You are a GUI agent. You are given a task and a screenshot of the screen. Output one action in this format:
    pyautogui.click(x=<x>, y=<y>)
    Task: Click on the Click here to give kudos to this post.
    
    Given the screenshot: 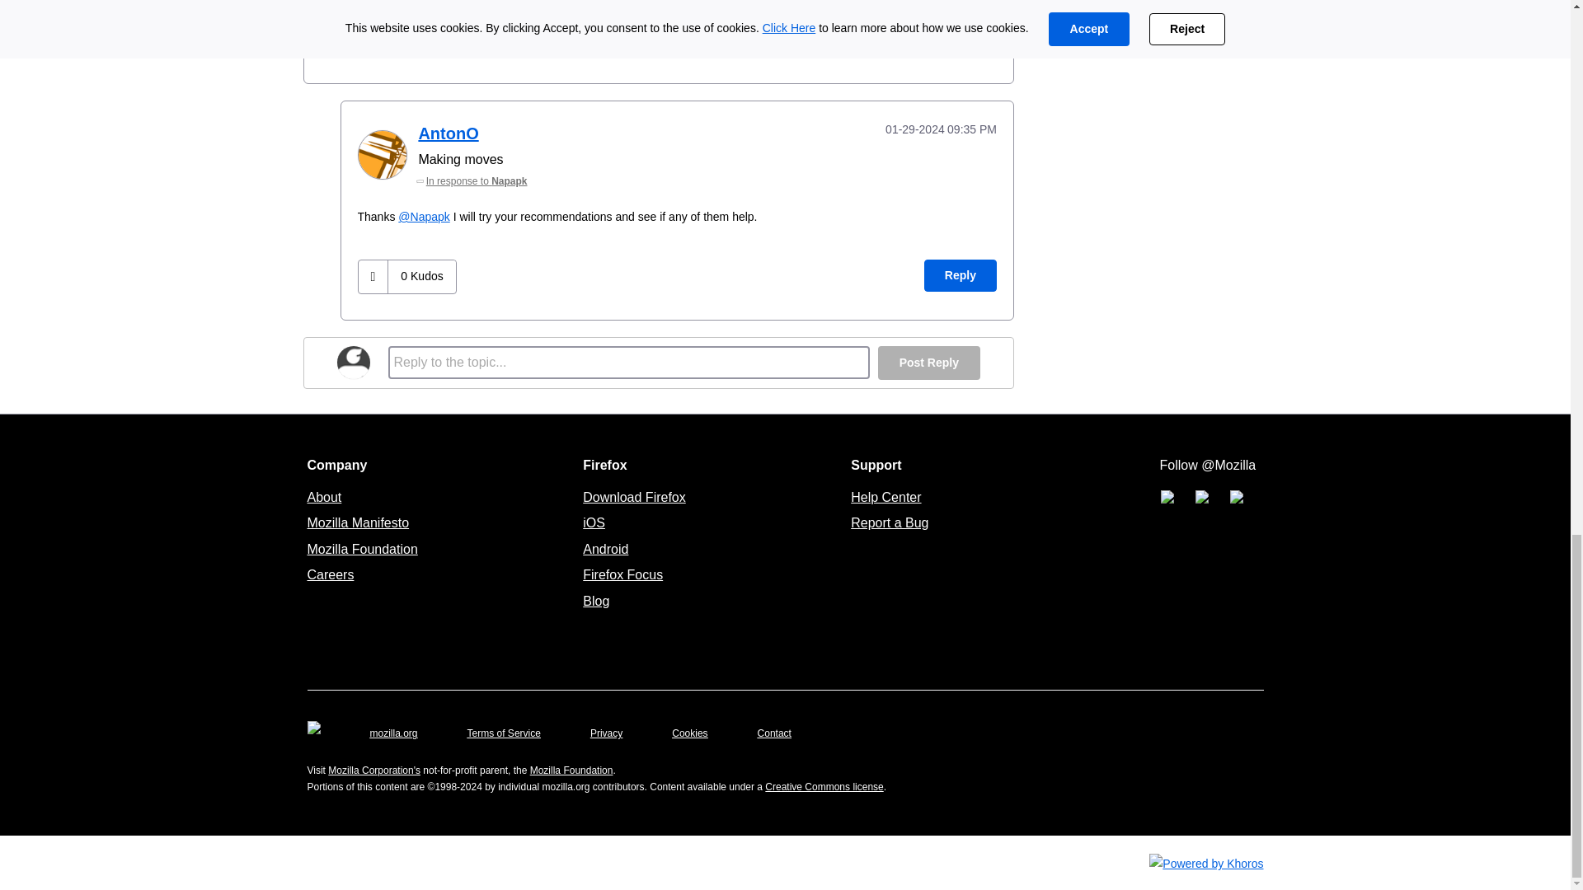 What is the action you would take?
    pyautogui.click(x=336, y=41)
    